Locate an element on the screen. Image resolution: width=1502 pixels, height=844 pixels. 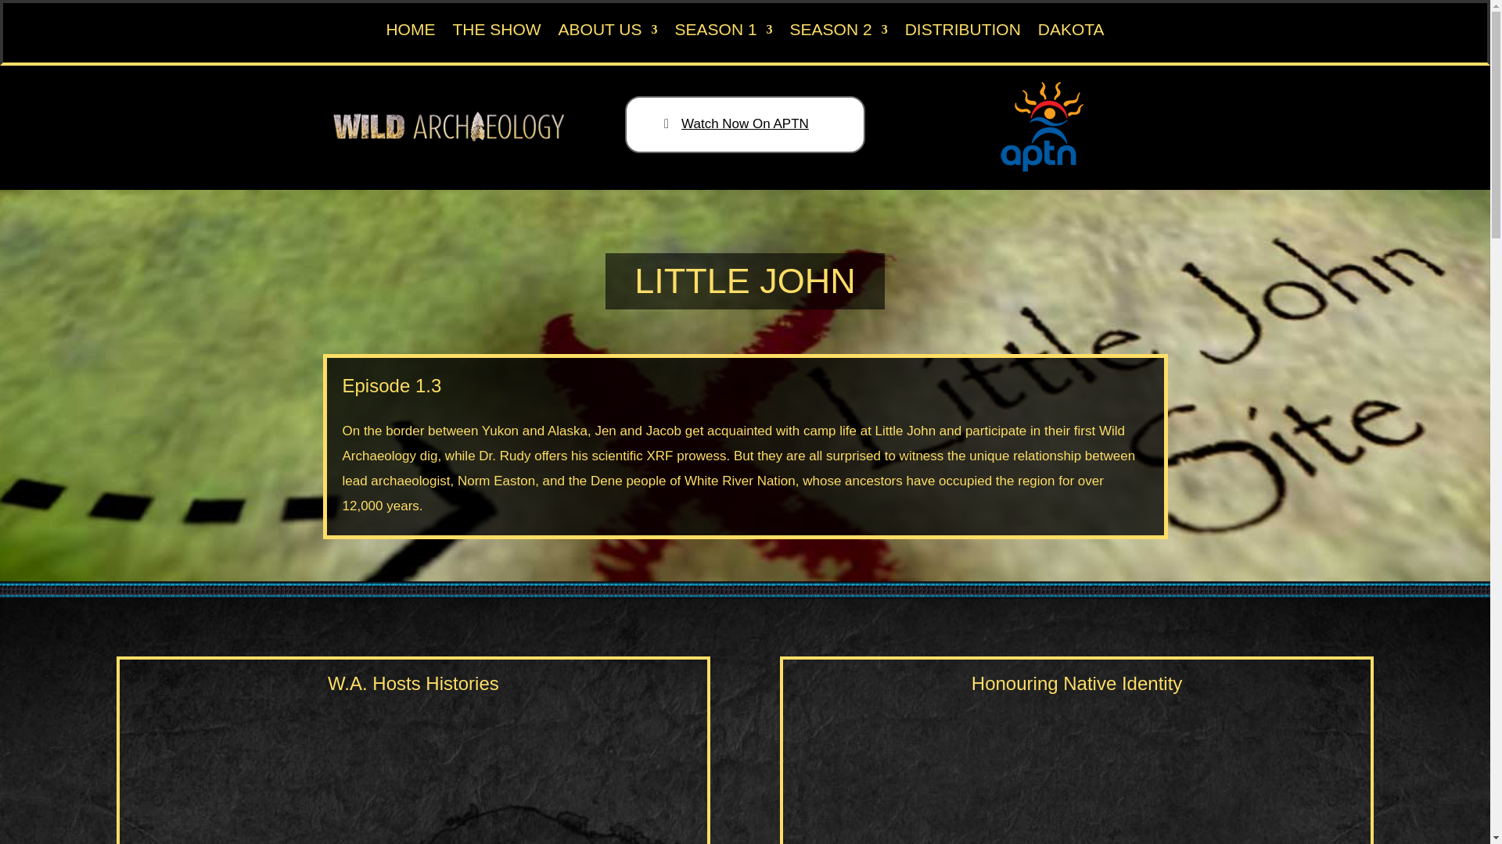
SEASON 1 is located at coordinates (724, 33).